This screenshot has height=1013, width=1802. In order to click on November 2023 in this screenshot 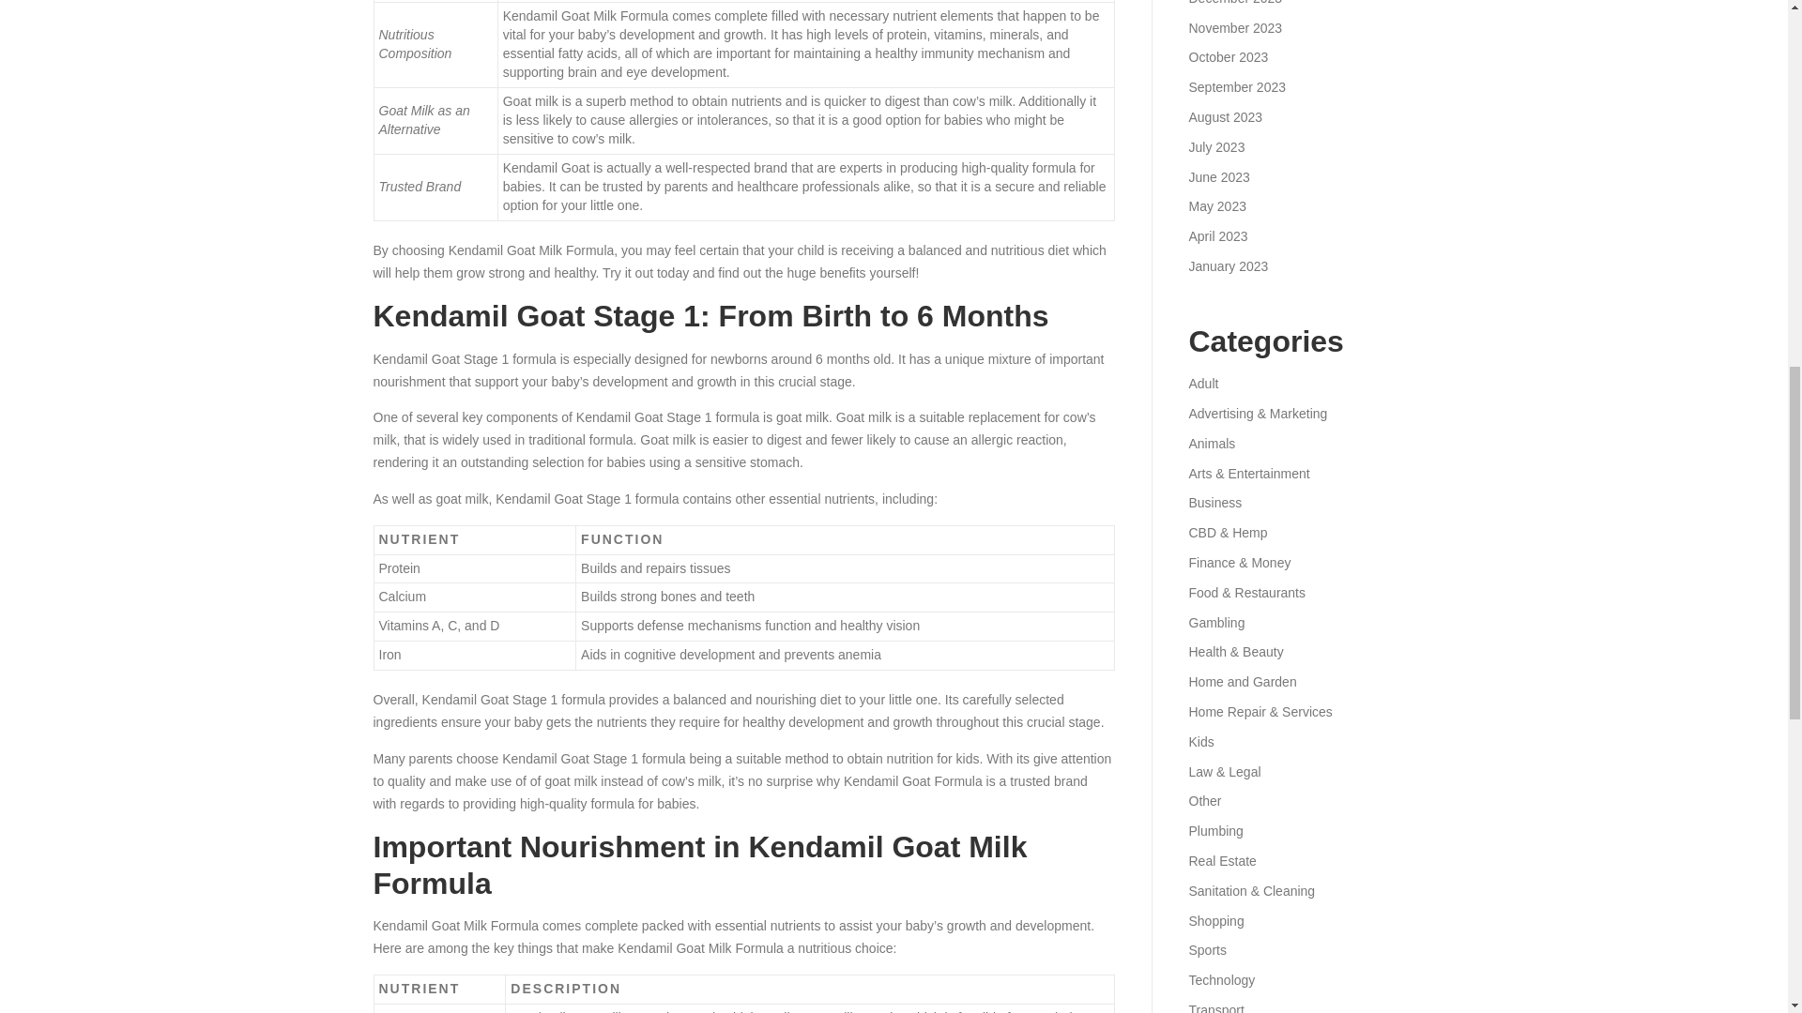, I will do `click(1234, 27)`.